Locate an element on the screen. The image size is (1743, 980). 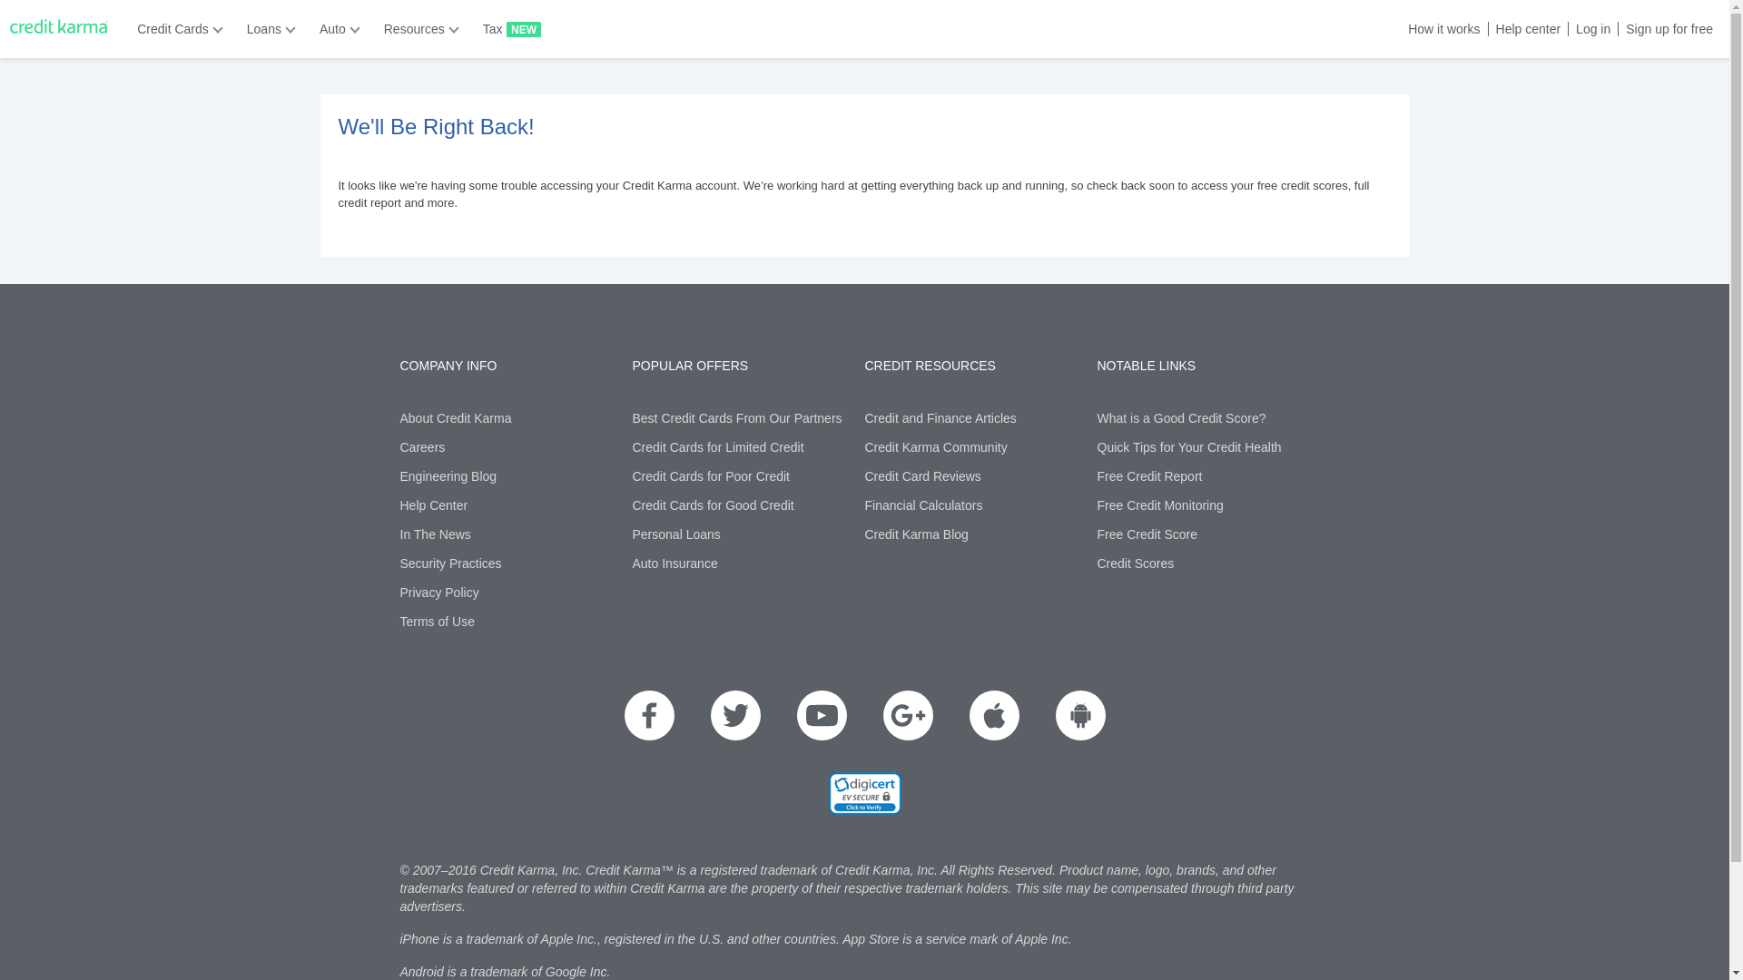
Credit Cards is located at coordinates (174, 29).